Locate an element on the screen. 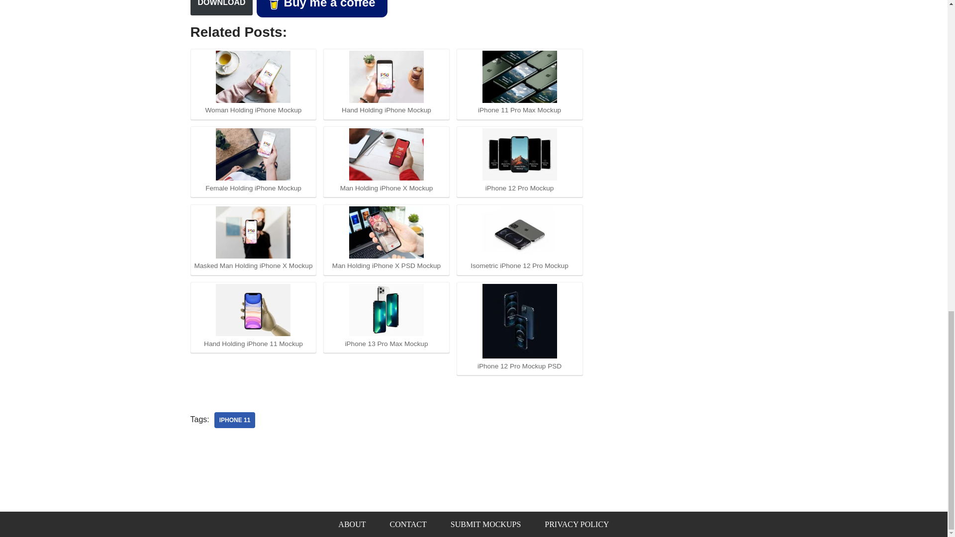 The width and height of the screenshot is (955, 537). Isometric iPhone 12 Pro Mockup is located at coordinates (519, 232).